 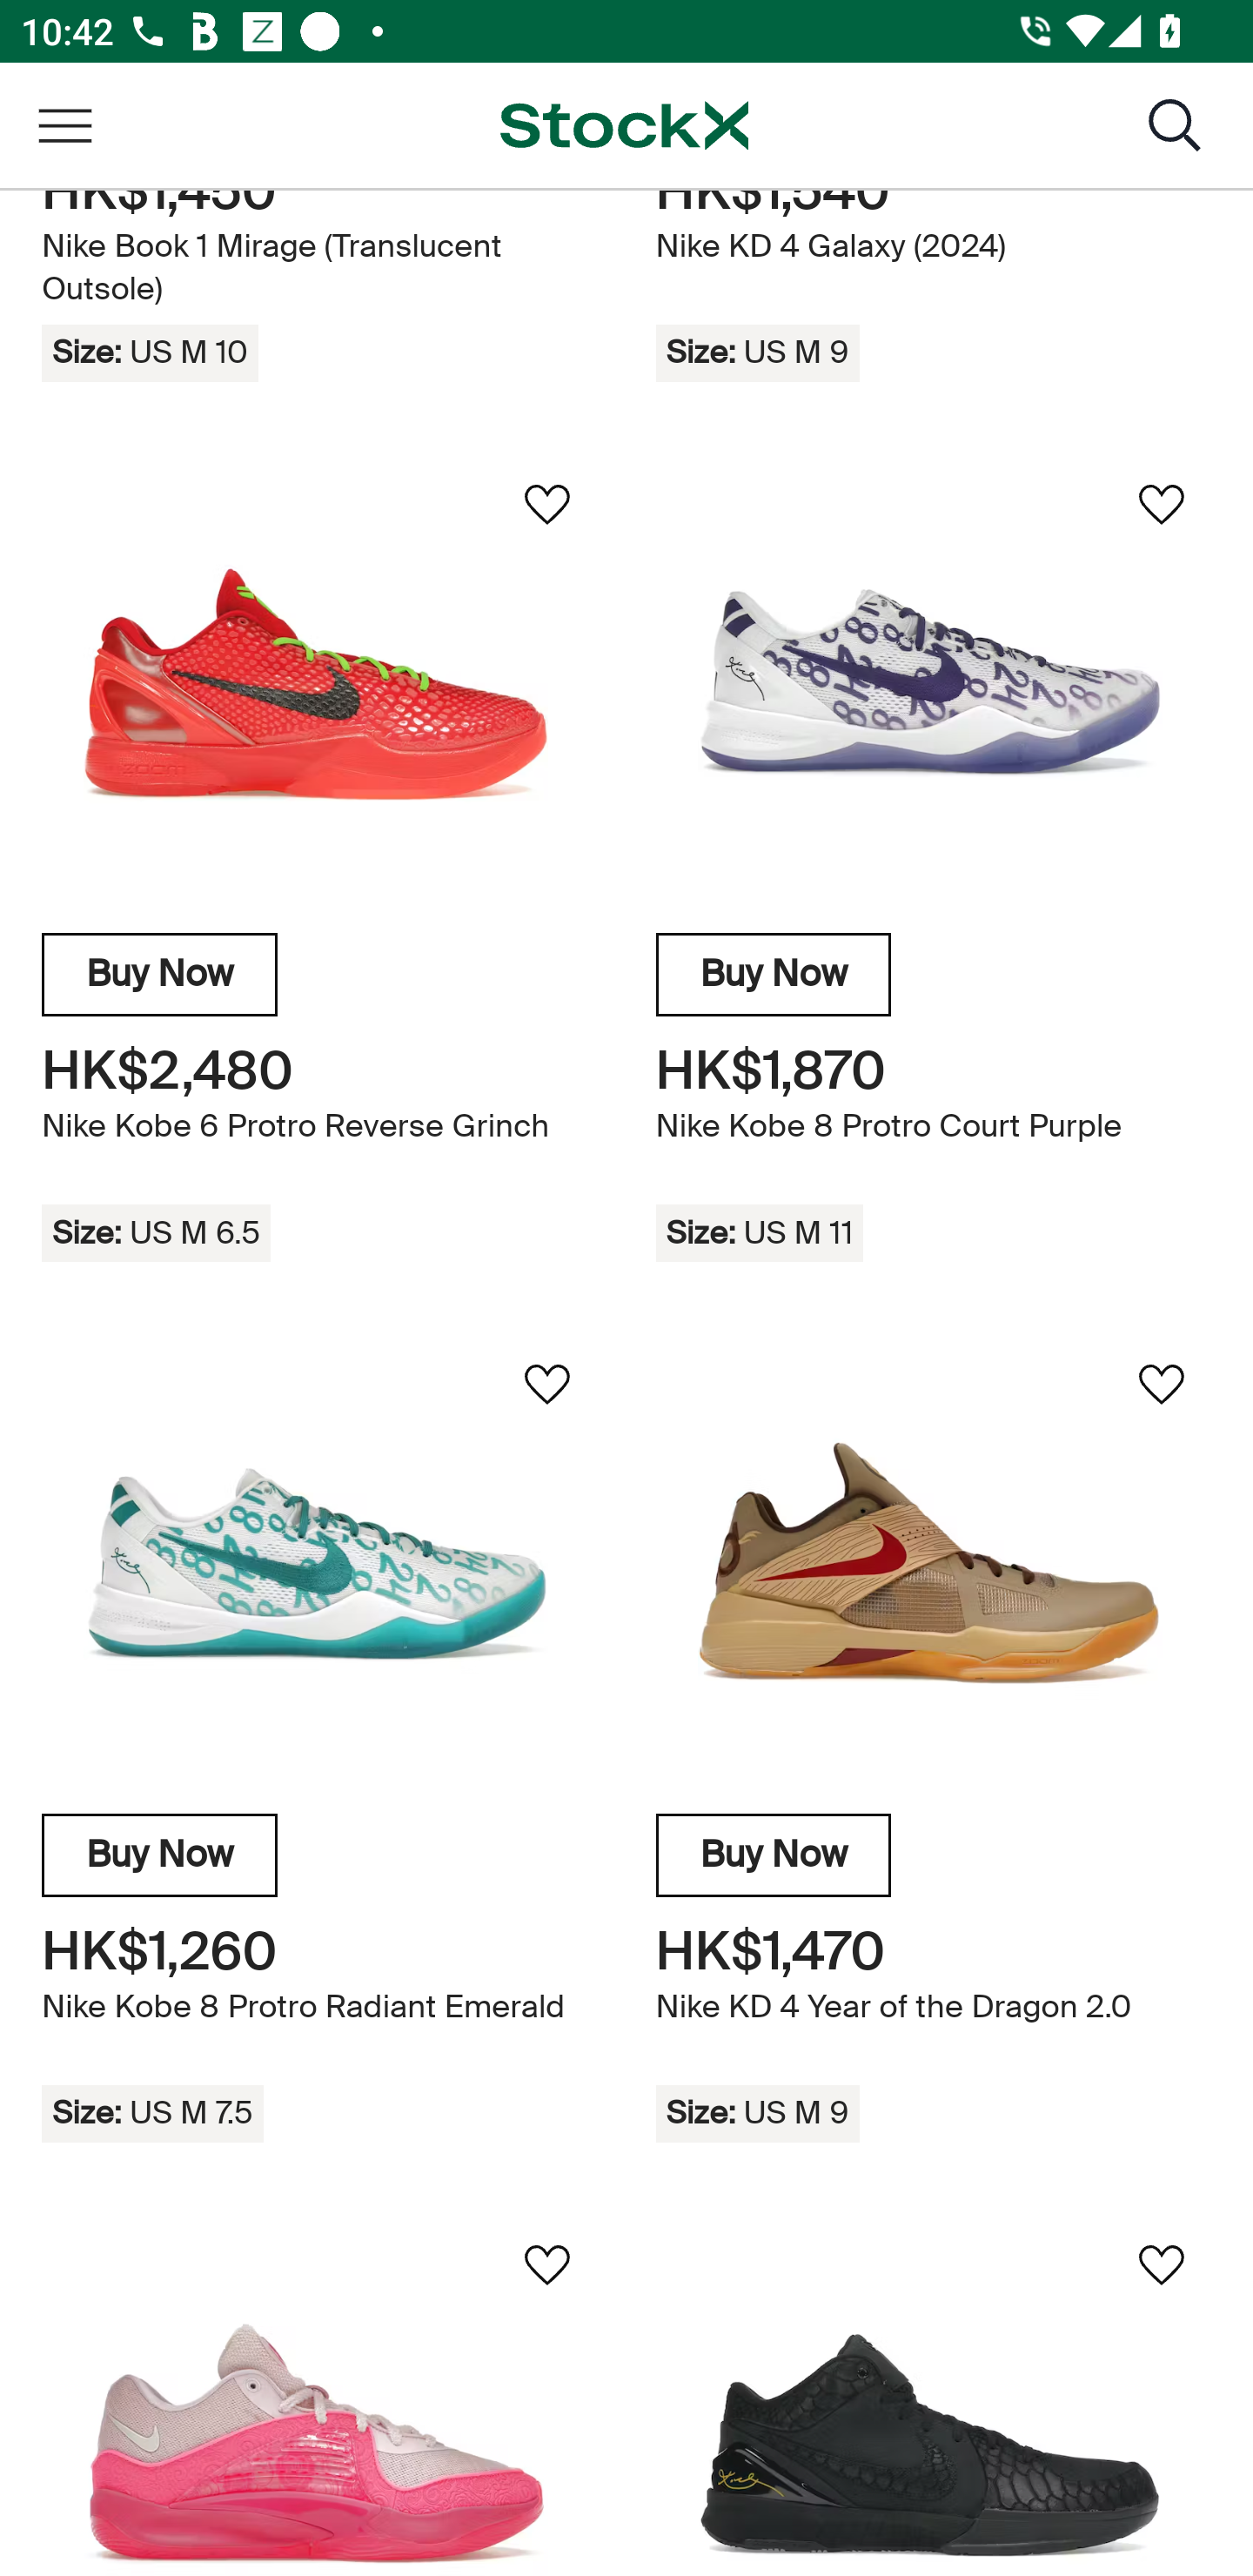 I want to click on Toggle Navigation, so click(x=64, y=127).